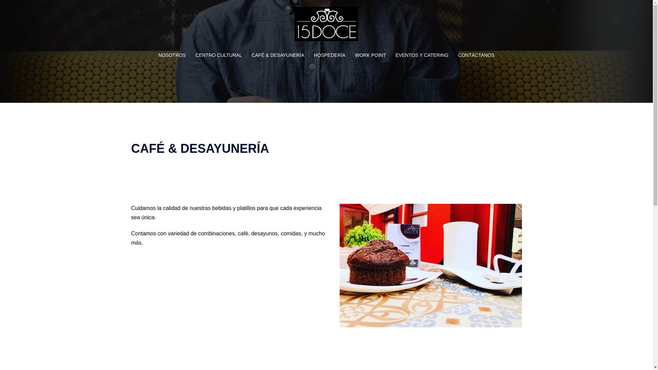  Describe the element at coordinates (370, 56) in the screenshot. I see `WORK POINT` at that location.